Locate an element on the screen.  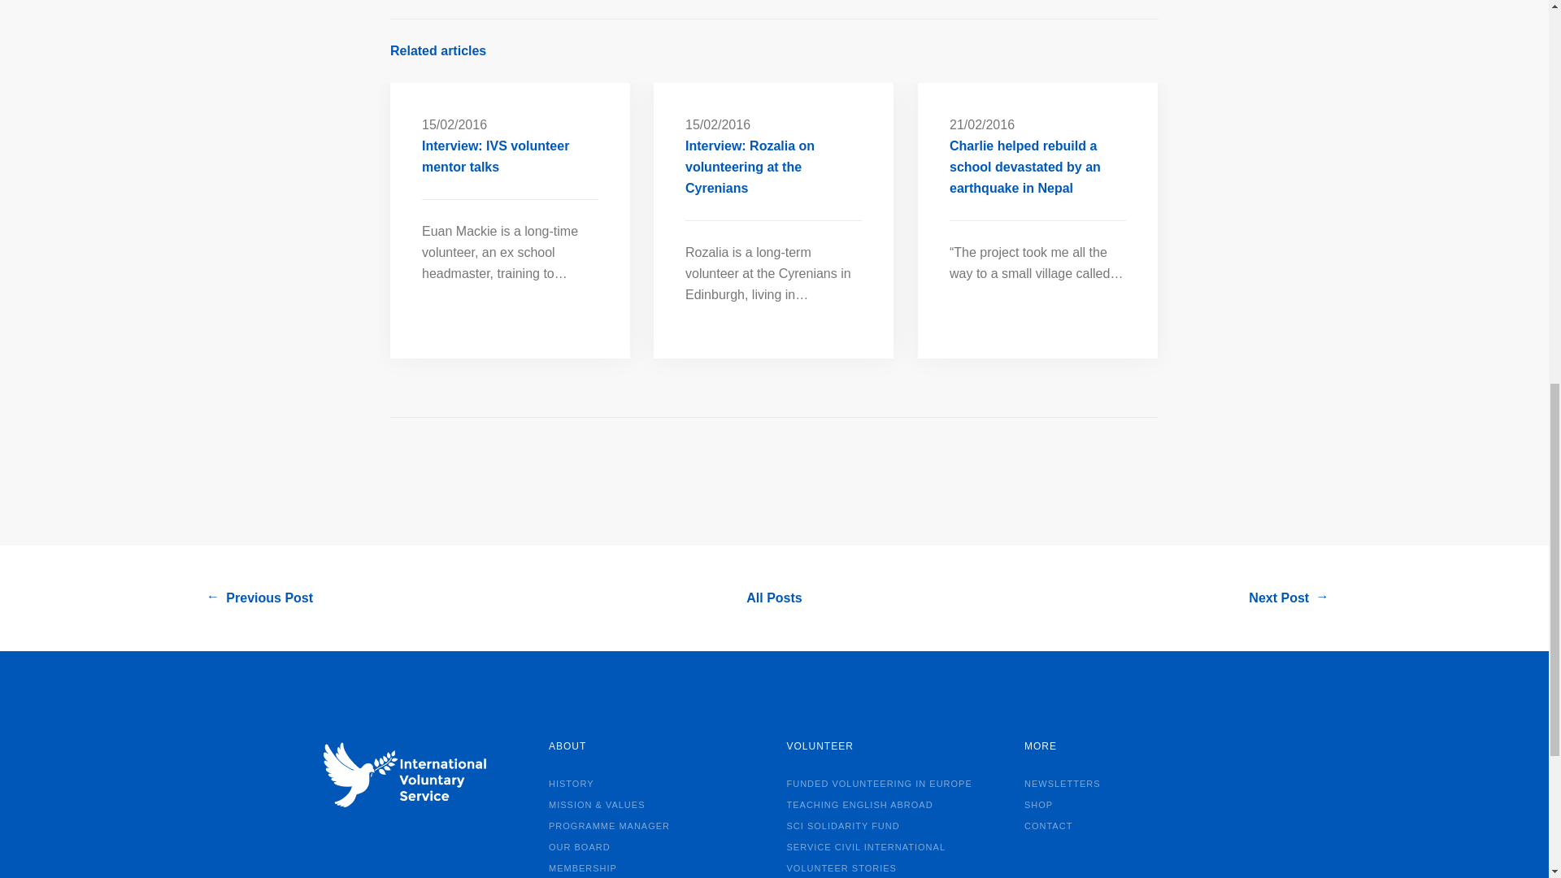
All Posts is located at coordinates (774, 598).